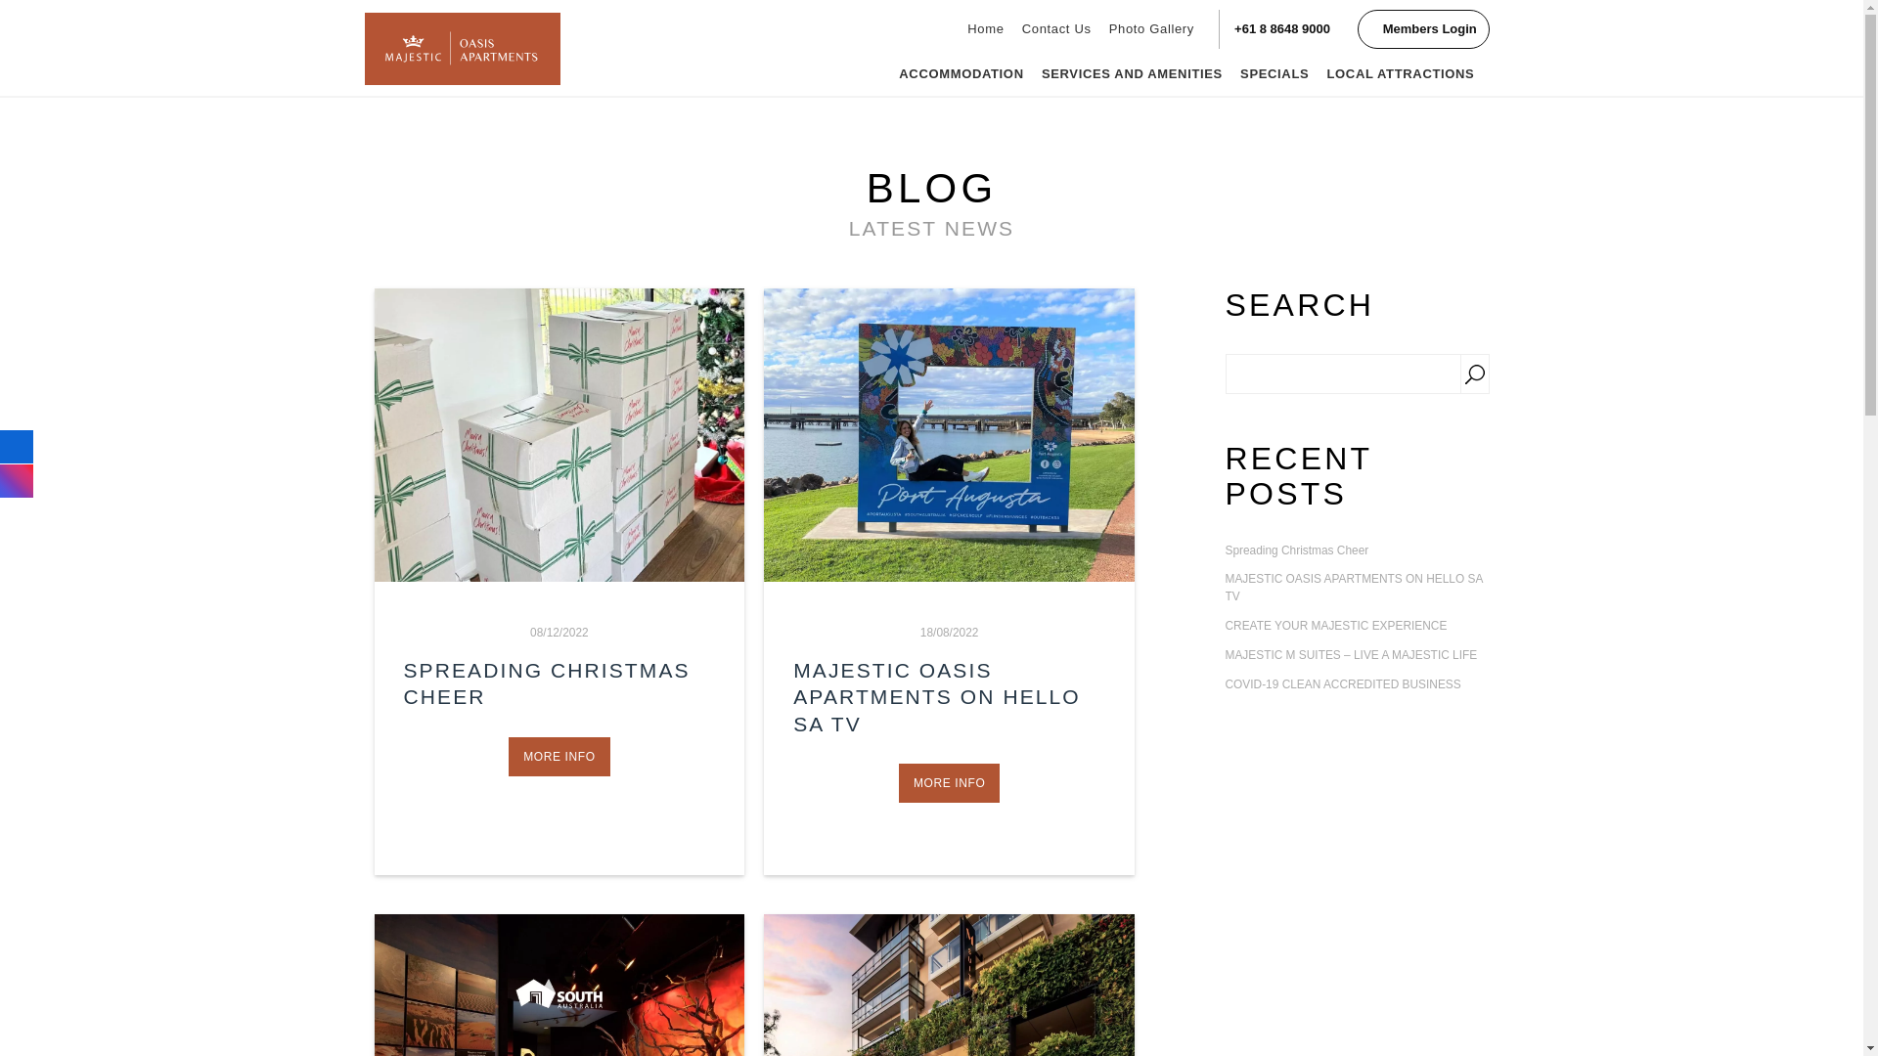 This screenshot has height=1056, width=1878. Describe the element at coordinates (1056, 29) in the screenshot. I see `Contact Us` at that location.